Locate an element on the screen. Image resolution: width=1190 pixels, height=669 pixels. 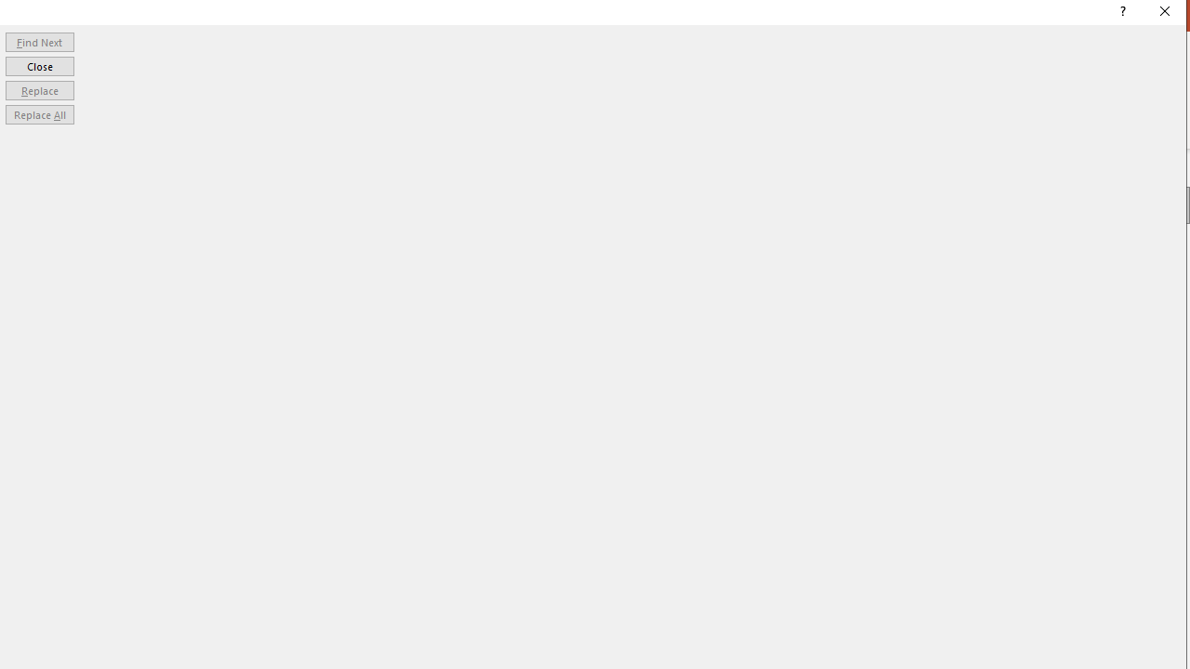
Replace All is located at coordinates (39, 115).